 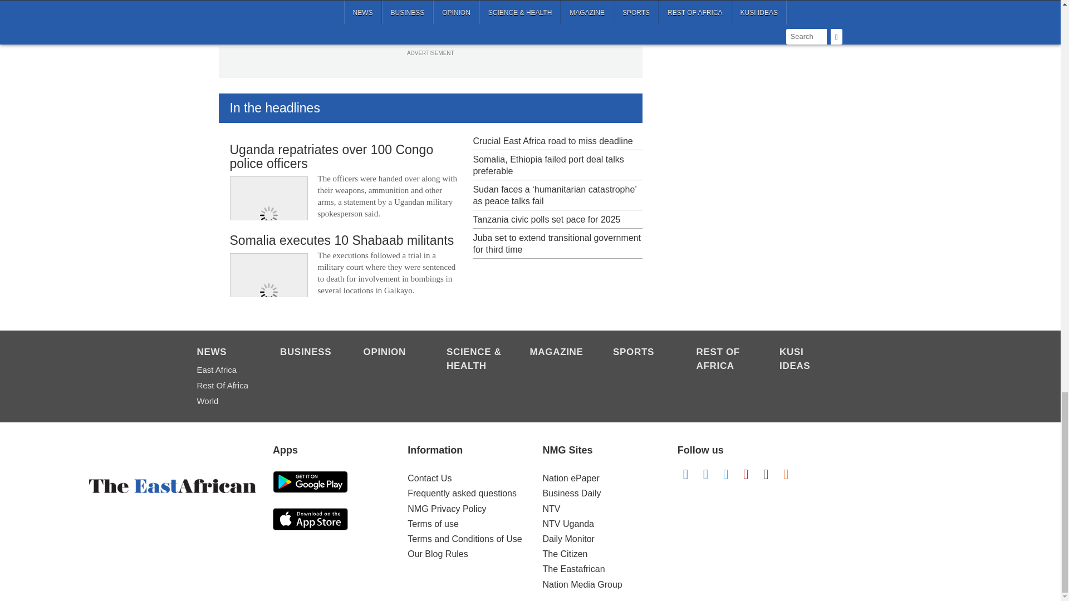 I want to click on Opinion, so click(x=391, y=353).